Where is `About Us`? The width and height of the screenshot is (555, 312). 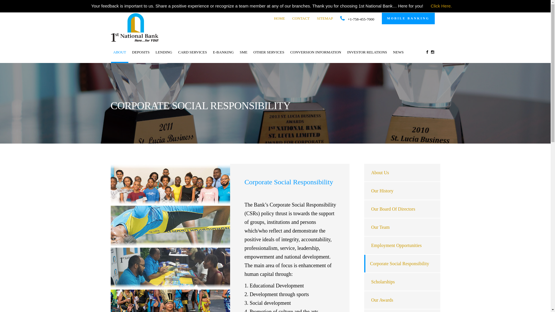
About Us is located at coordinates (380, 173).